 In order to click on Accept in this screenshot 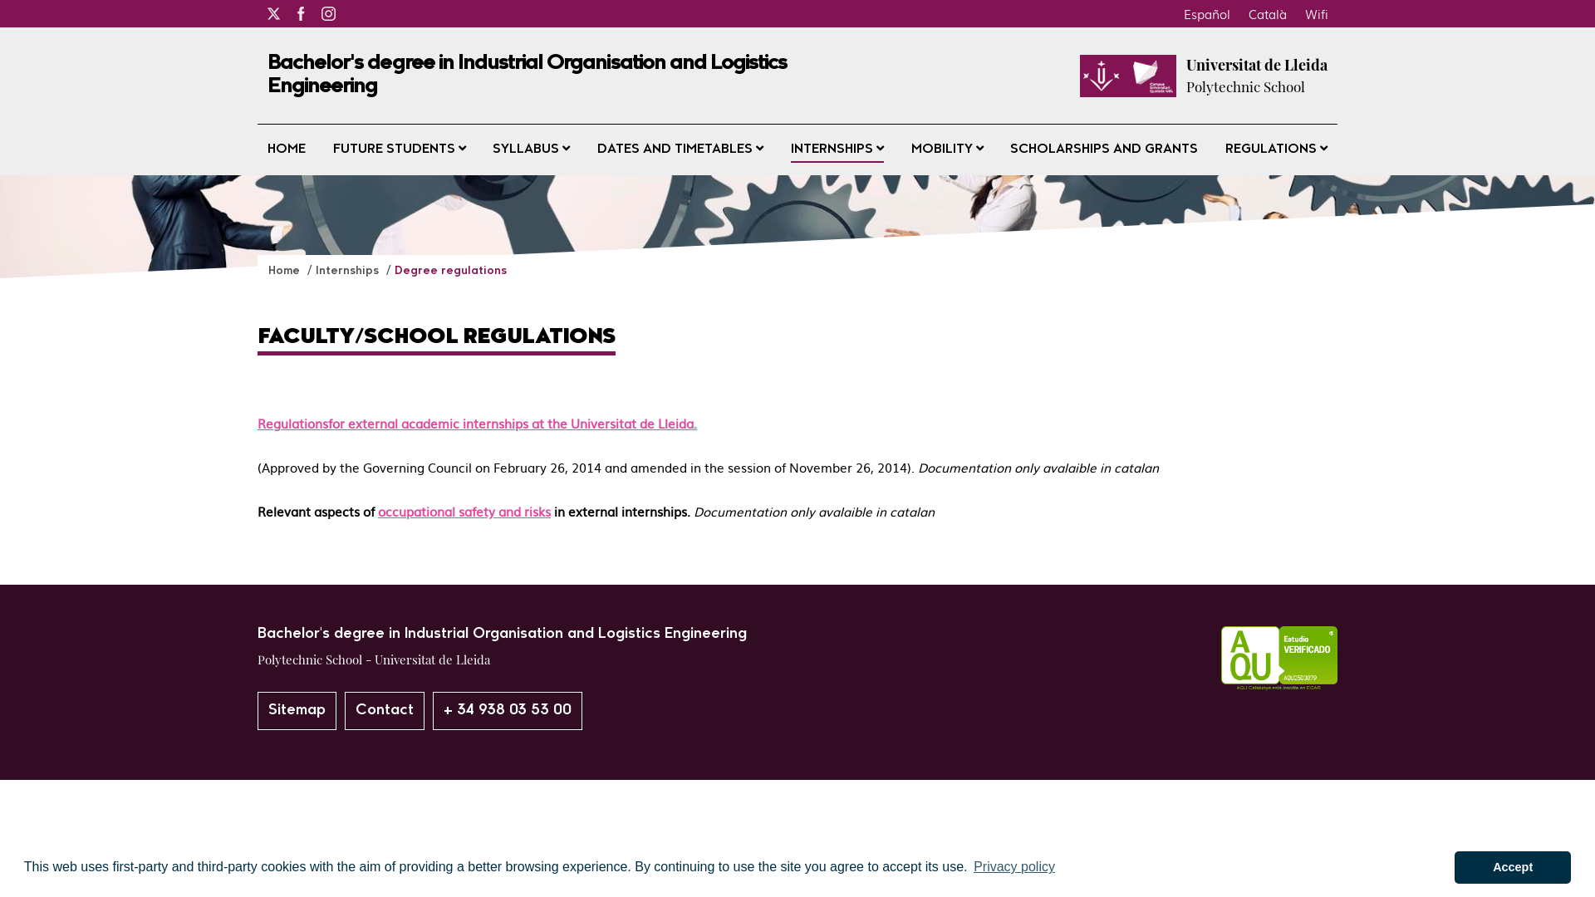, I will do `click(1513, 867)`.